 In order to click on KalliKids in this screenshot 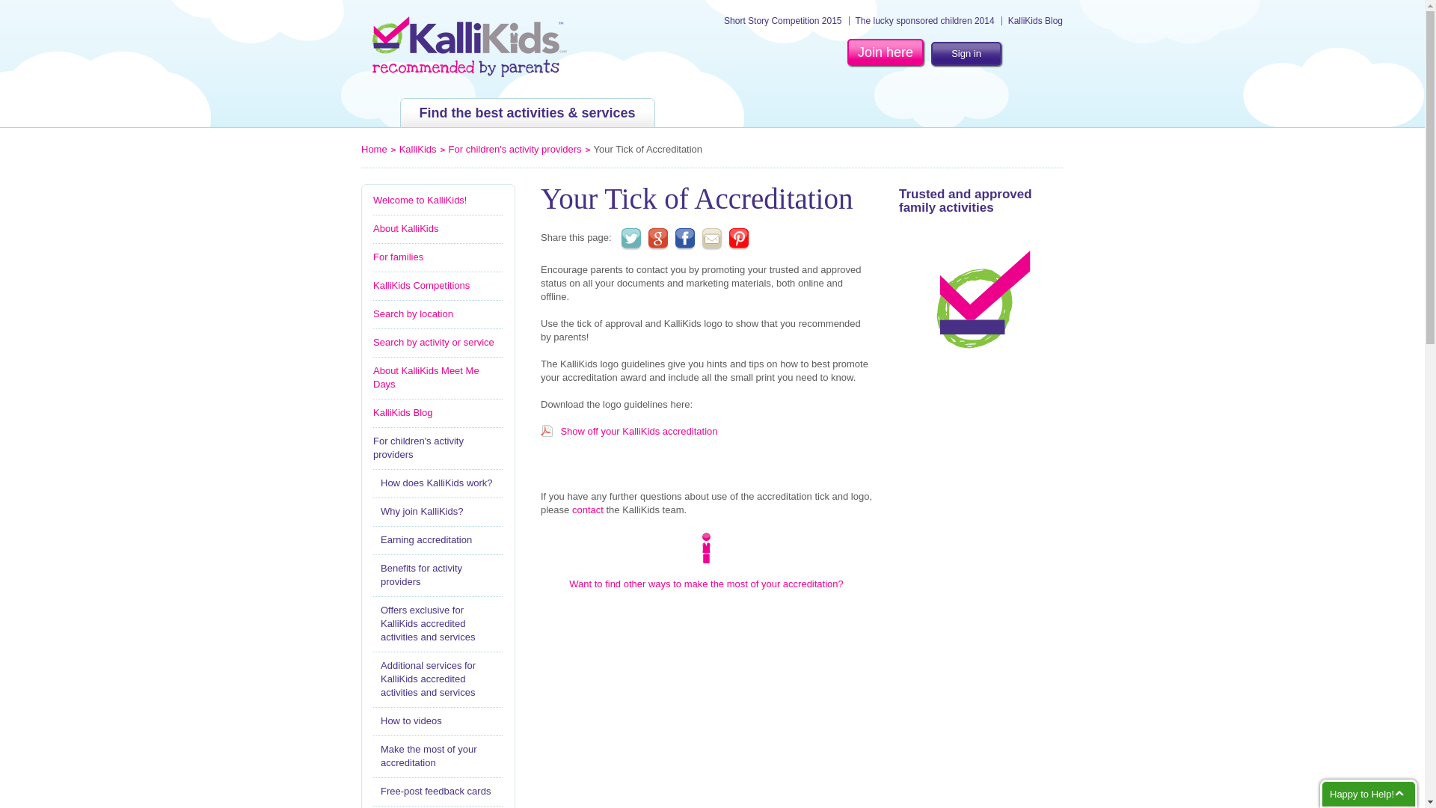, I will do `click(417, 150)`.